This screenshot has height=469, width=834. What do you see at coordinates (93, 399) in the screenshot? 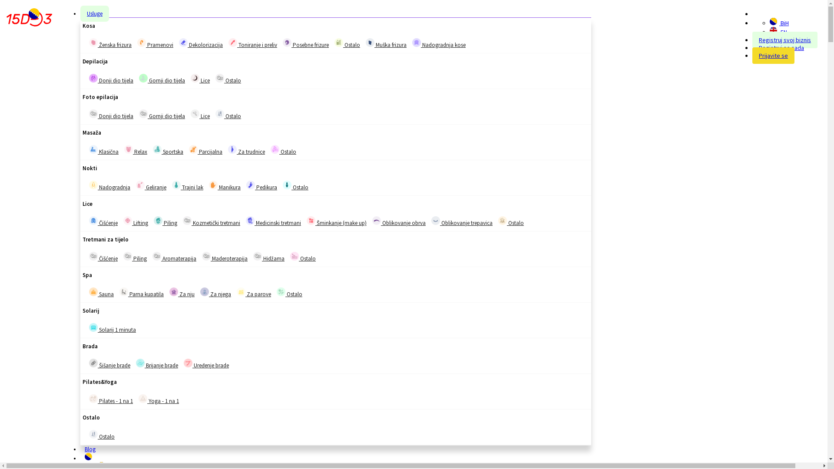
I see `Pilates - 1 na 1` at bounding box center [93, 399].